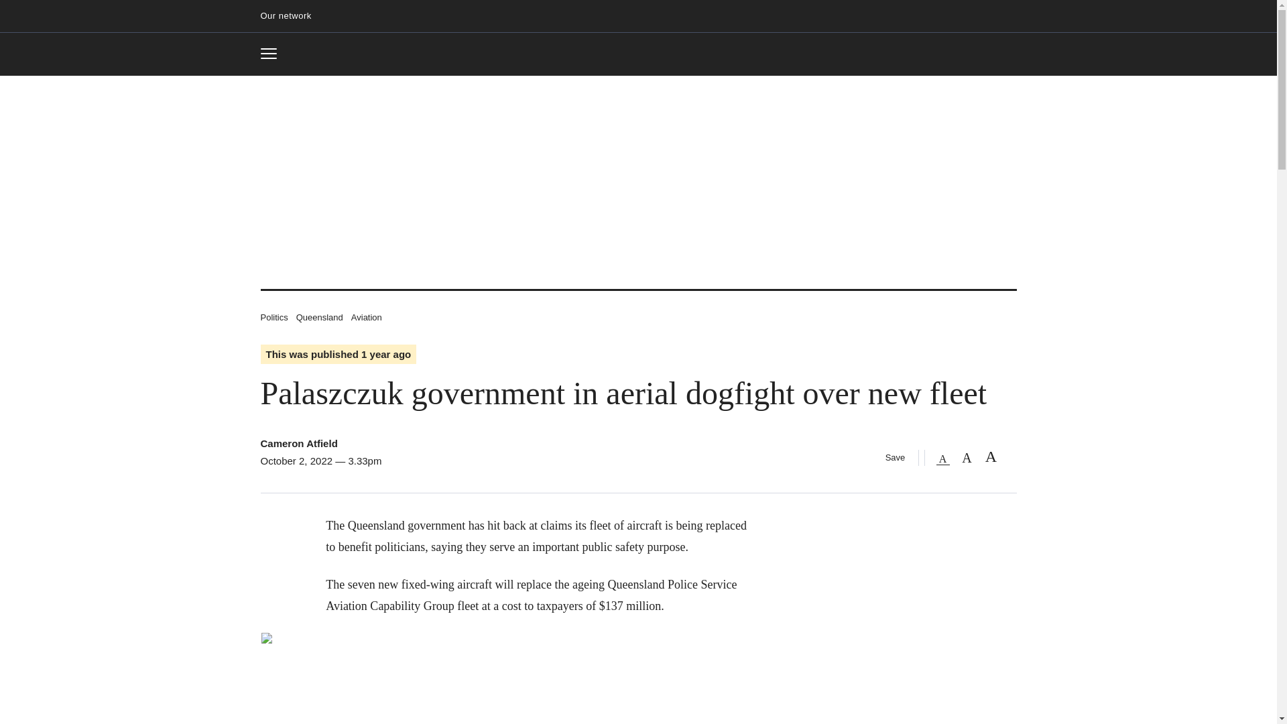 The image size is (1287, 724). Describe the element at coordinates (298, 443) in the screenshot. I see `Aviation` at that location.